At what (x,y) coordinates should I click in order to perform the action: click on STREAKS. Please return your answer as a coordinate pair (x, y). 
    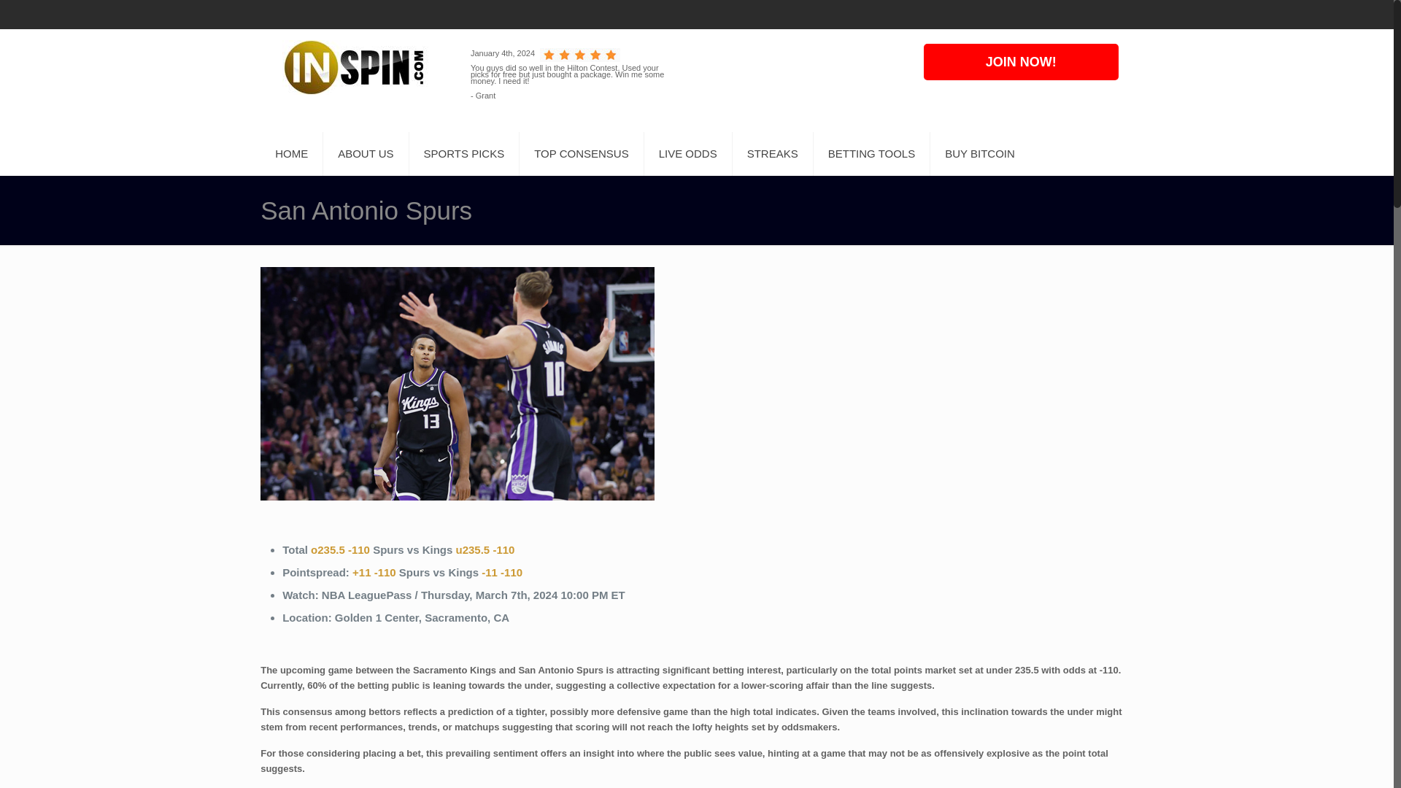
    Looking at the image, I should click on (773, 153).